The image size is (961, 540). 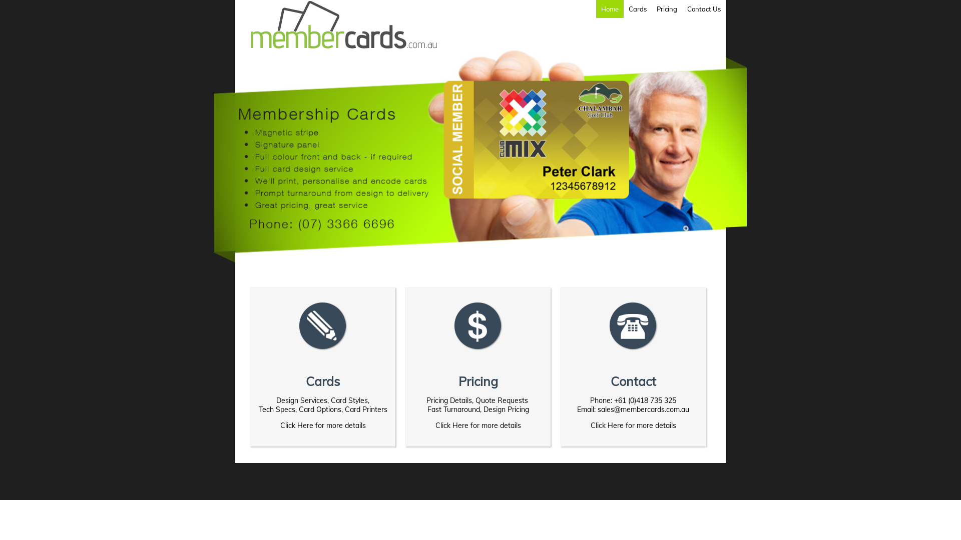 What do you see at coordinates (638, 9) in the screenshot?
I see `Cards` at bounding box center [638, 9].